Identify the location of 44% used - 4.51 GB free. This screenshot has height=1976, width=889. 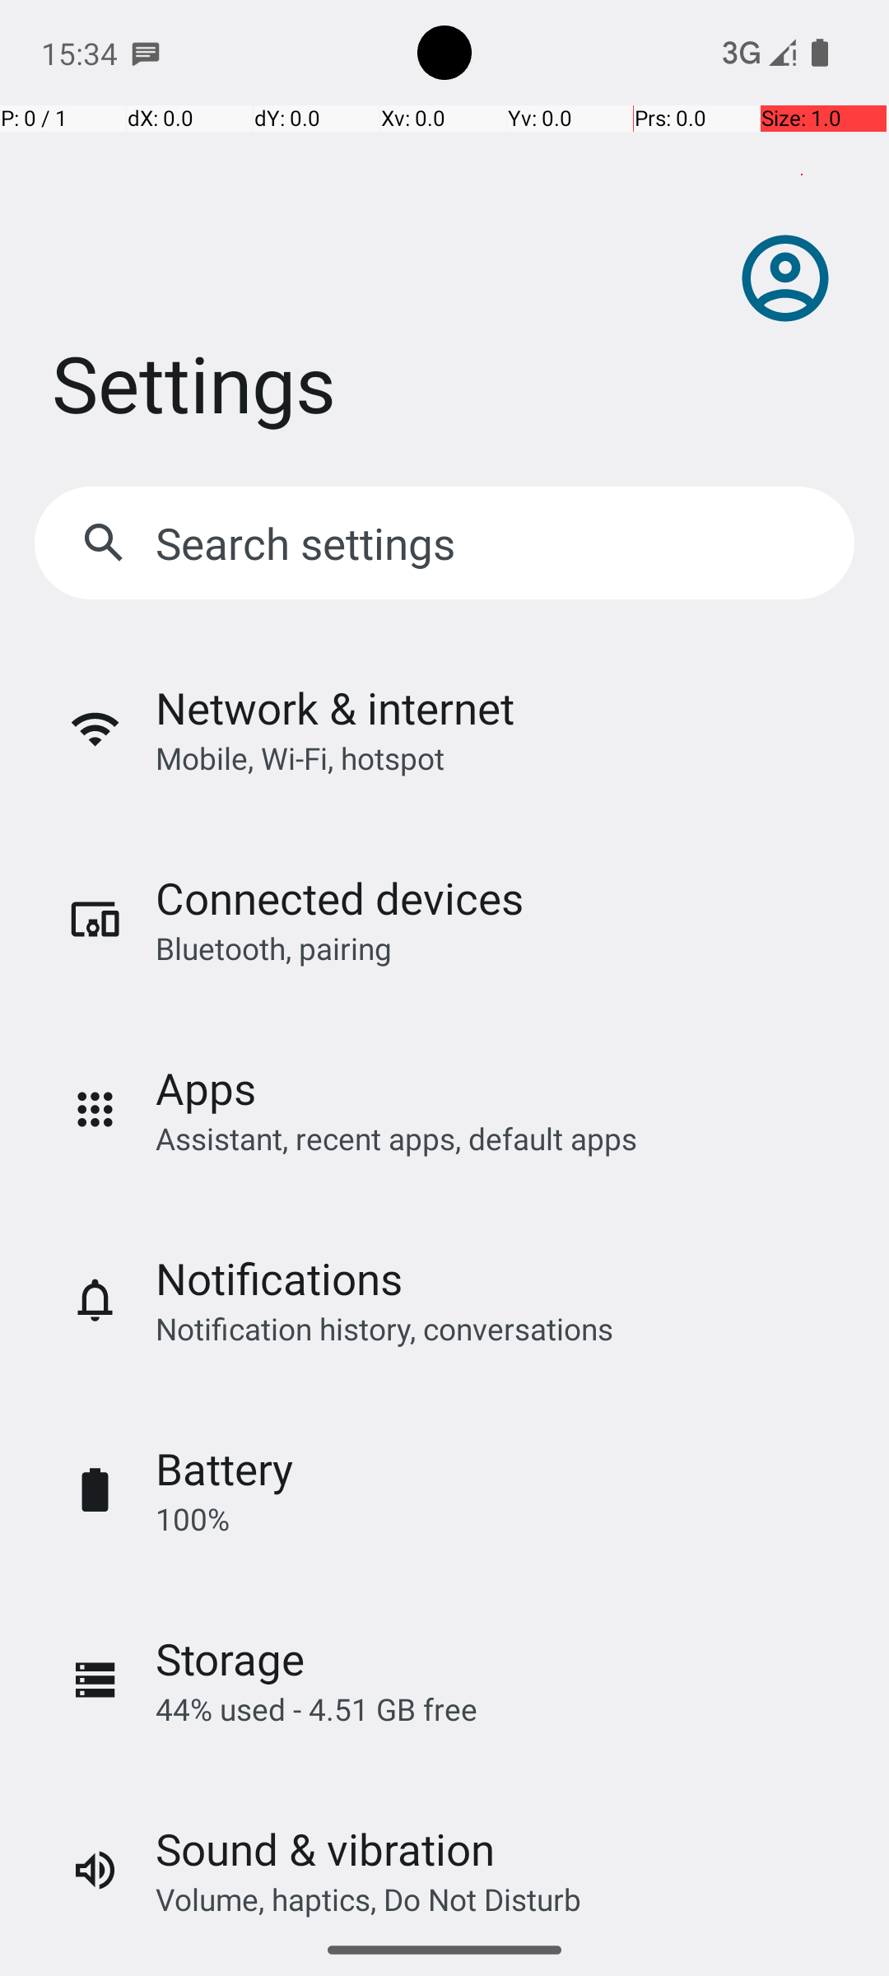
(316, 1709).